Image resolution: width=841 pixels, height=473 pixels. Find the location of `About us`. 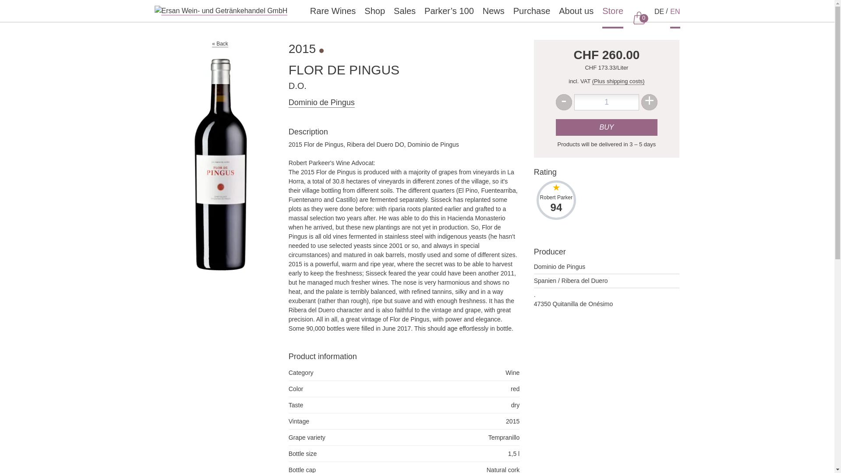

About us is located at coordinates (576, 11).